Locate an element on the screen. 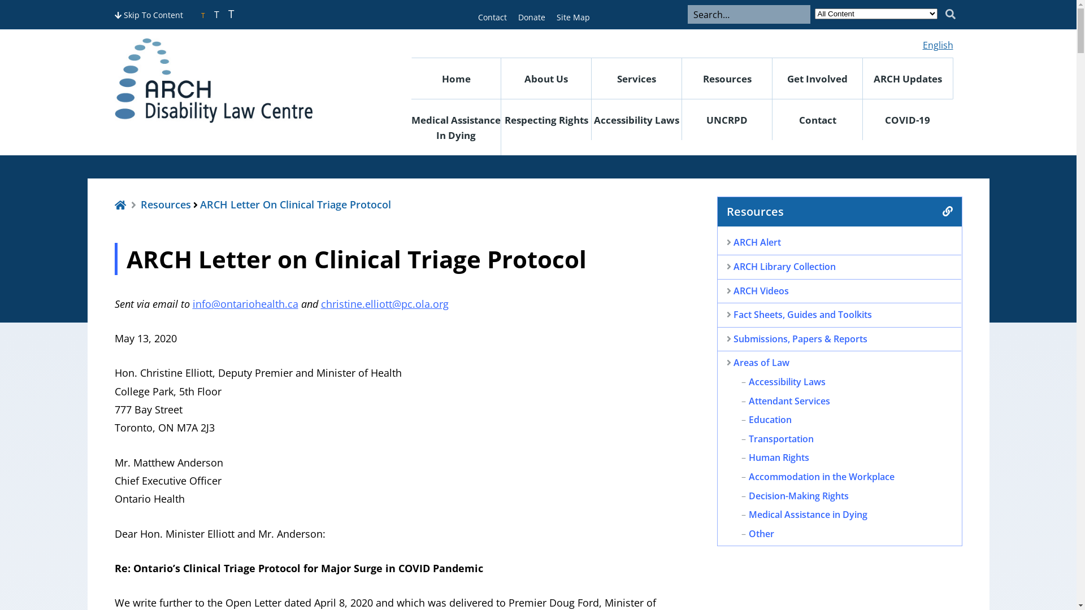 The height and width of the screenshot is (610, 1085). Skip To Content is located at coordinates (148, 15).